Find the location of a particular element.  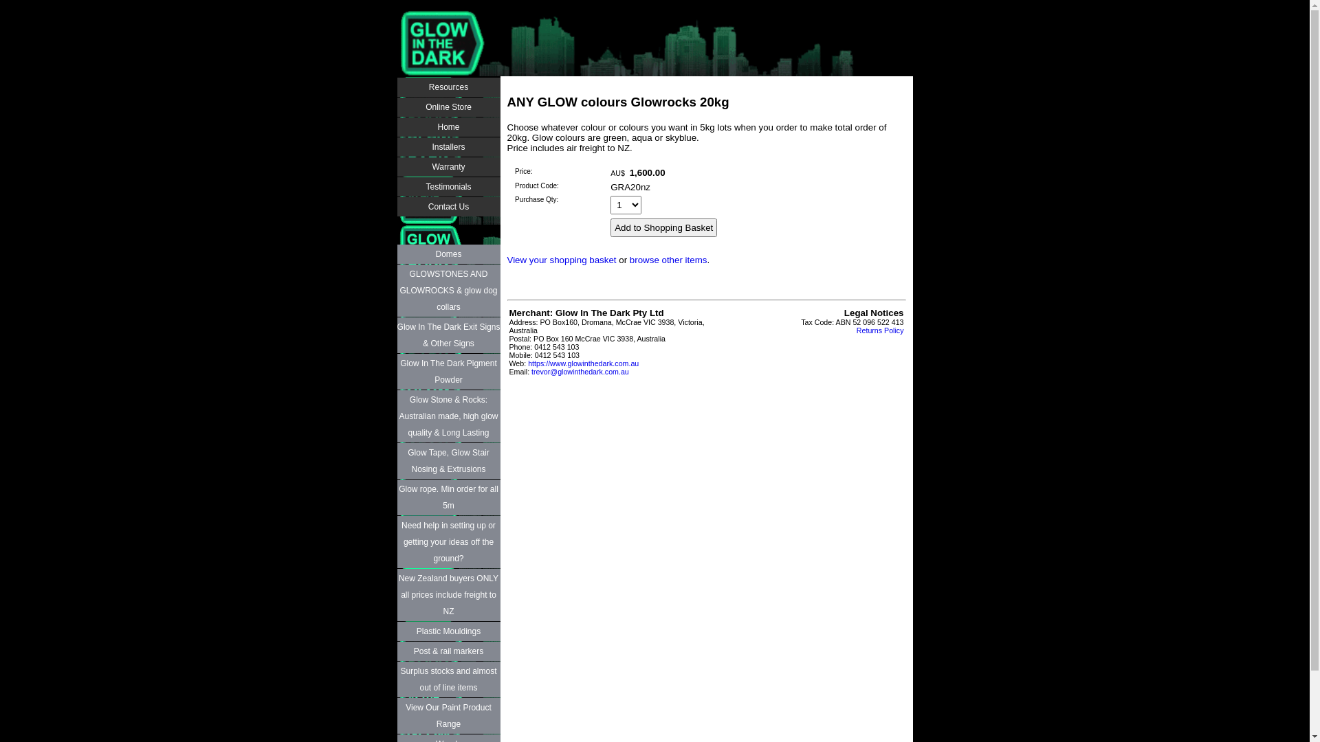

Glow Tape, Glow Stair Nosing & Extrusions is located at coordinates (449, 461).